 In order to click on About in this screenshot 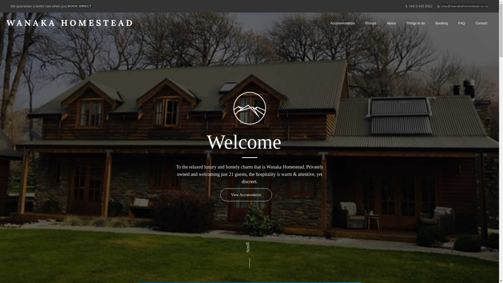, I will do `click(391, 23)`.